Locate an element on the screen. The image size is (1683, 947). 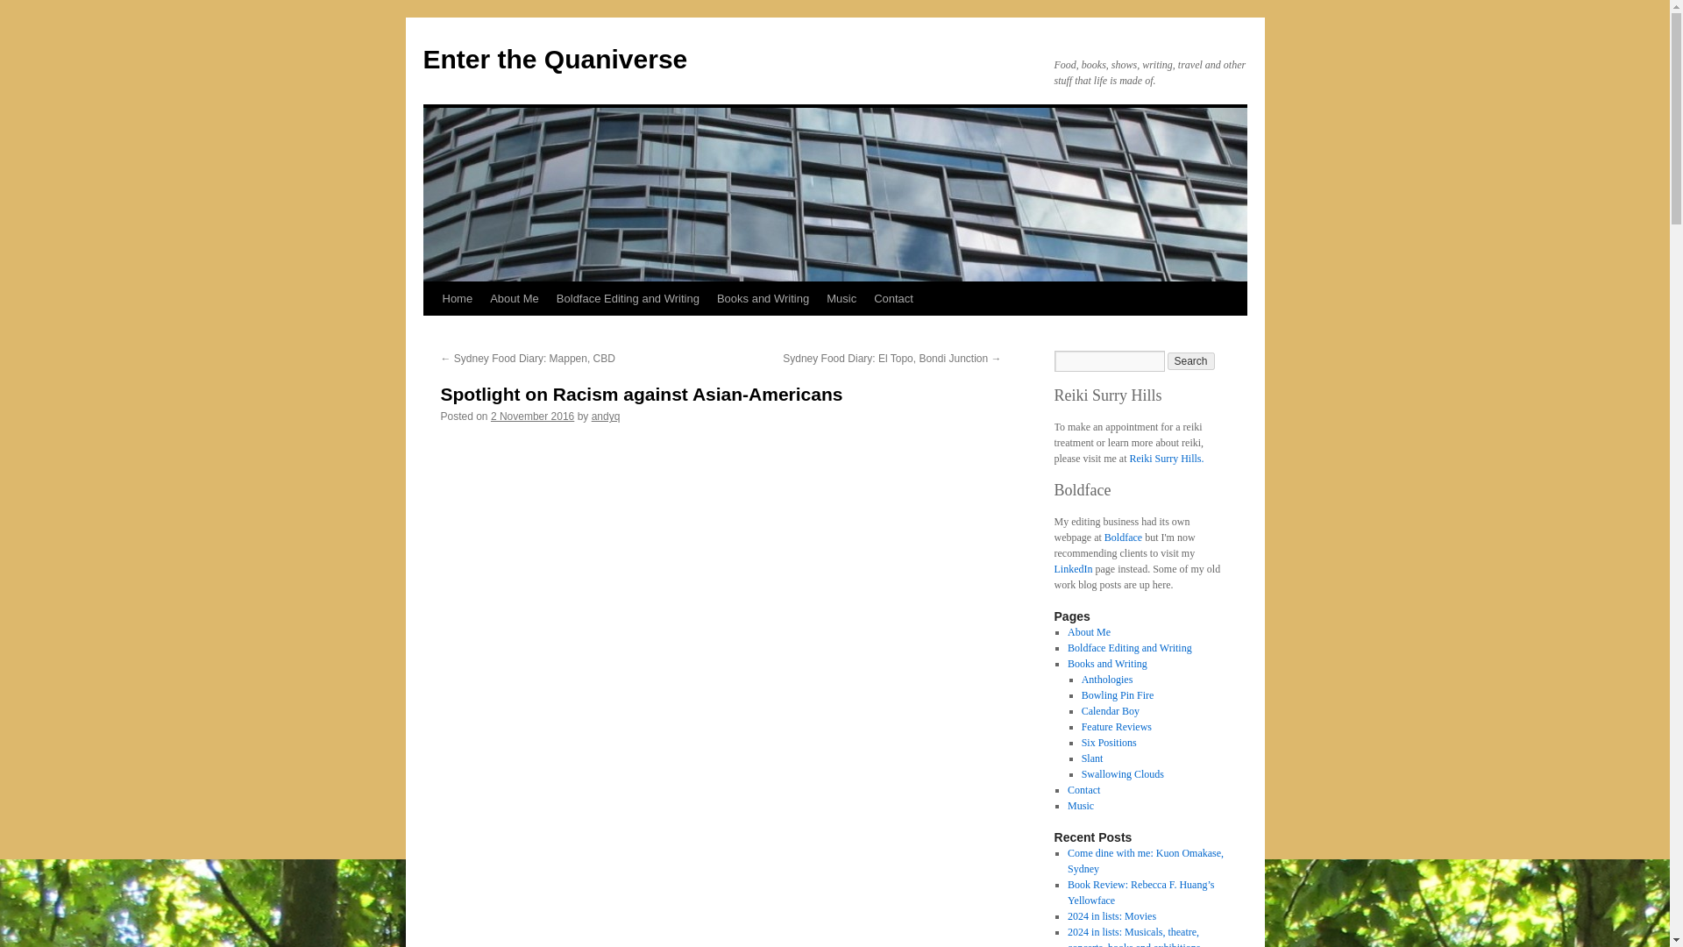
Contact is located at coordinates (893, 298).